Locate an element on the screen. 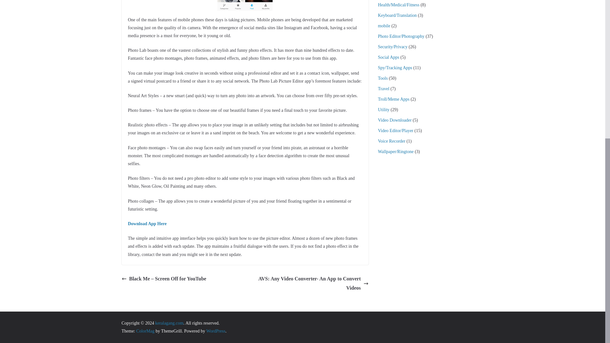 This screenshot has width=610, height=343. Video Downloader is located at coordinates (395, 120).